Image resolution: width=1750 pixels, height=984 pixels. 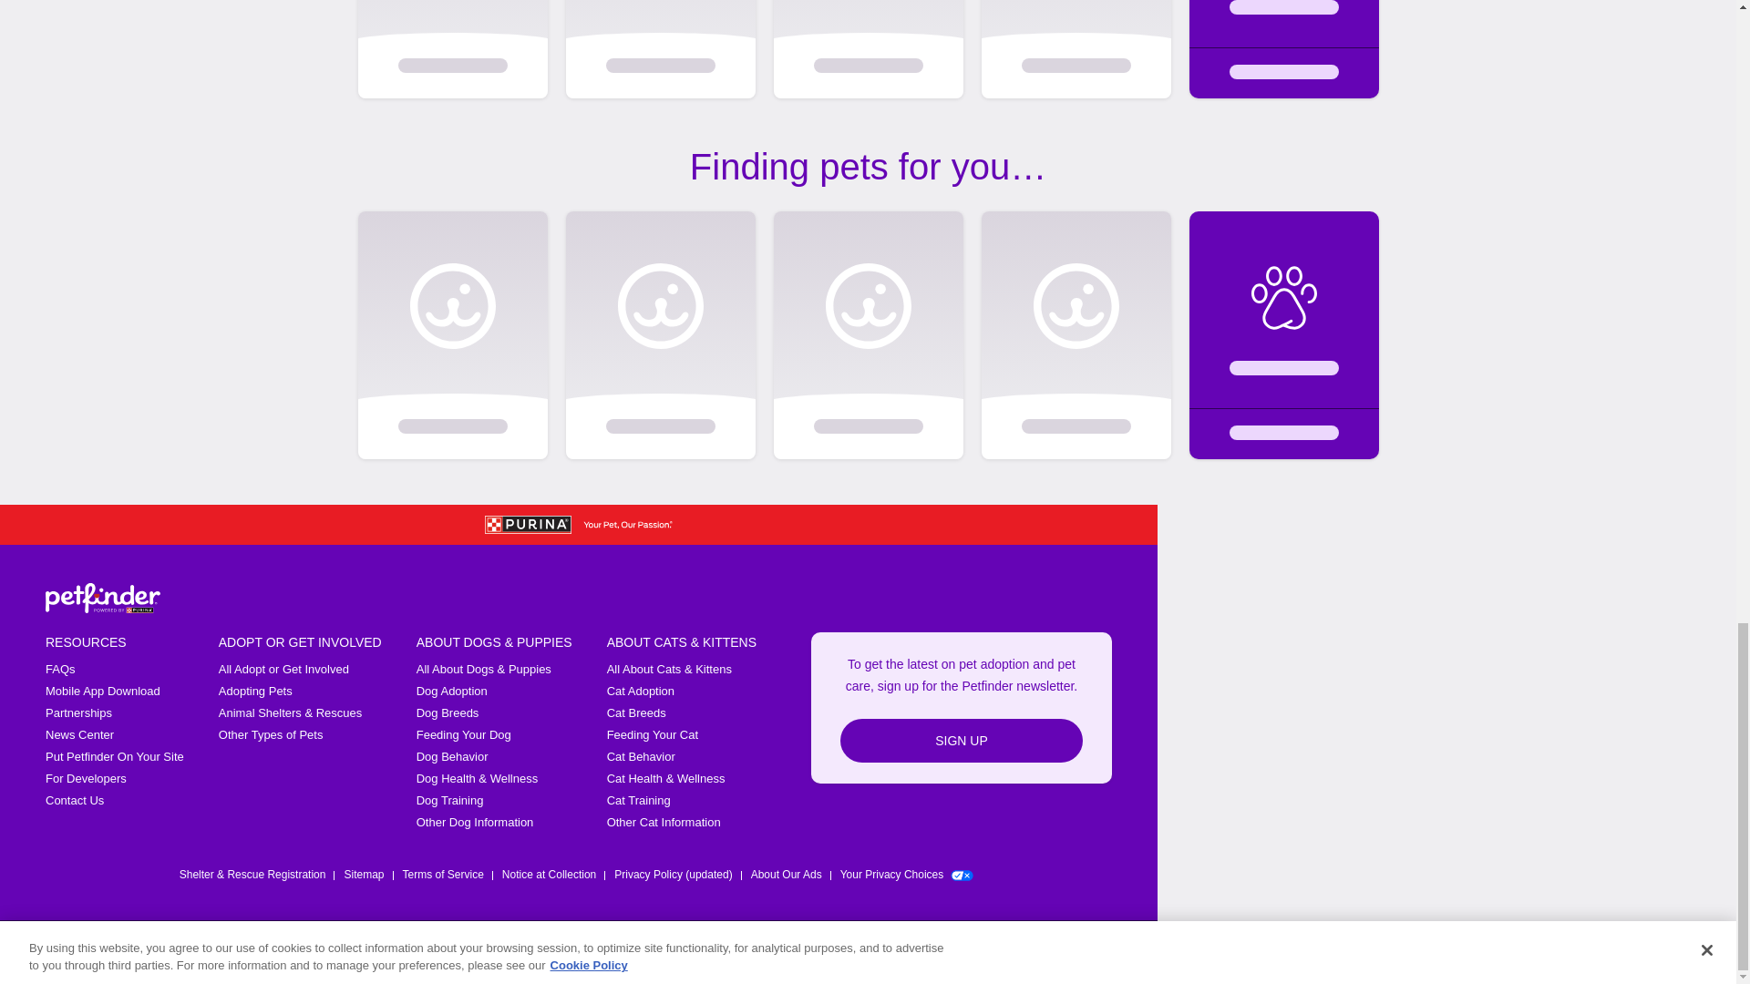 I want to click on Instagram, so click(x=1006, y=951).